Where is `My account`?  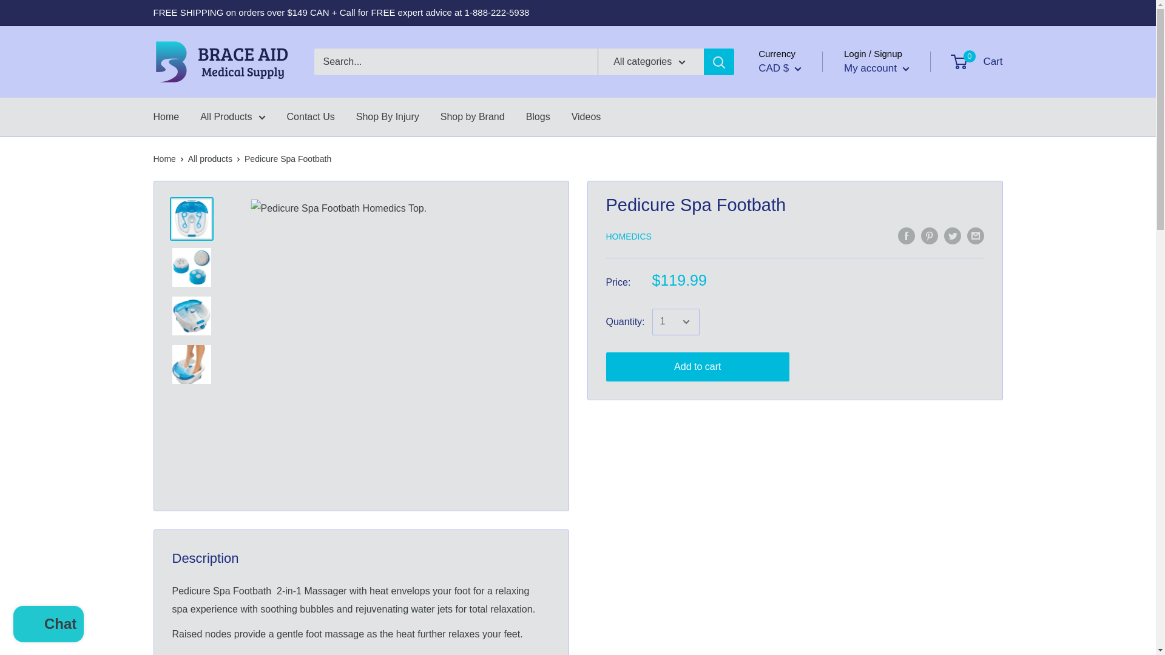
My account is located at coordinates (876, 68).